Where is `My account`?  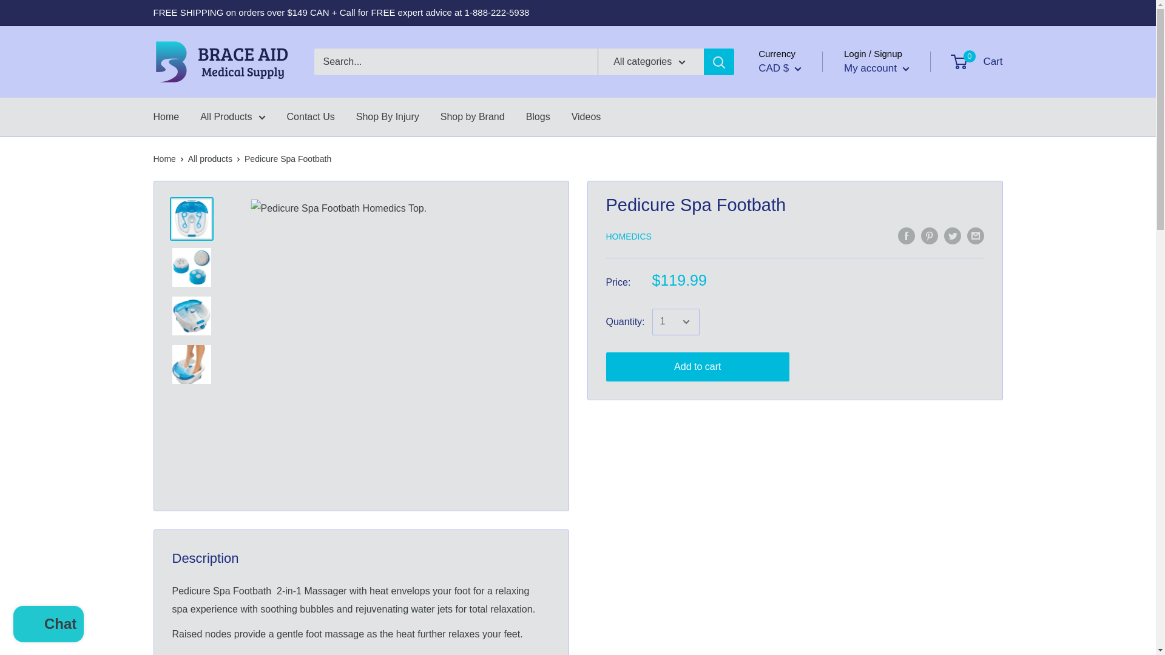
My account is located at coordinates (876, 68).